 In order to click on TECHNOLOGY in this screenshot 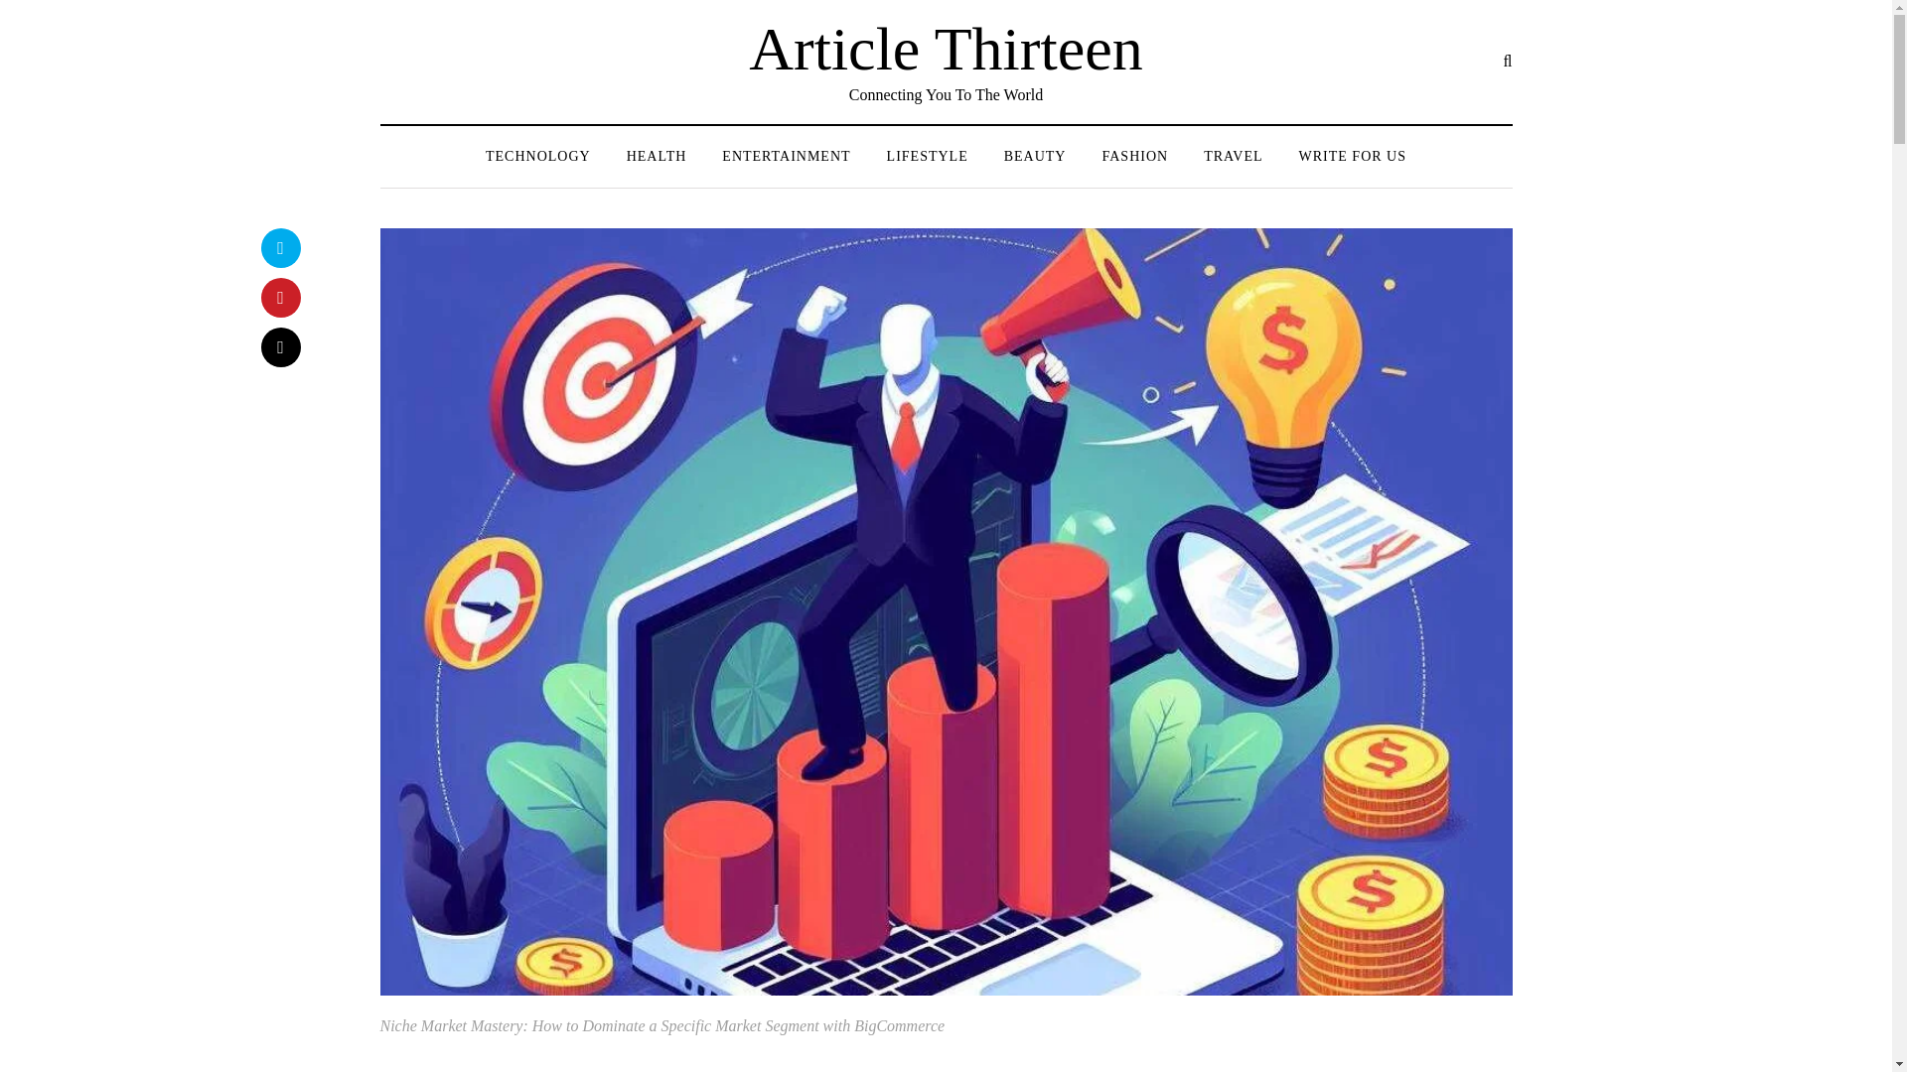, I will do `click(537, 156)`.